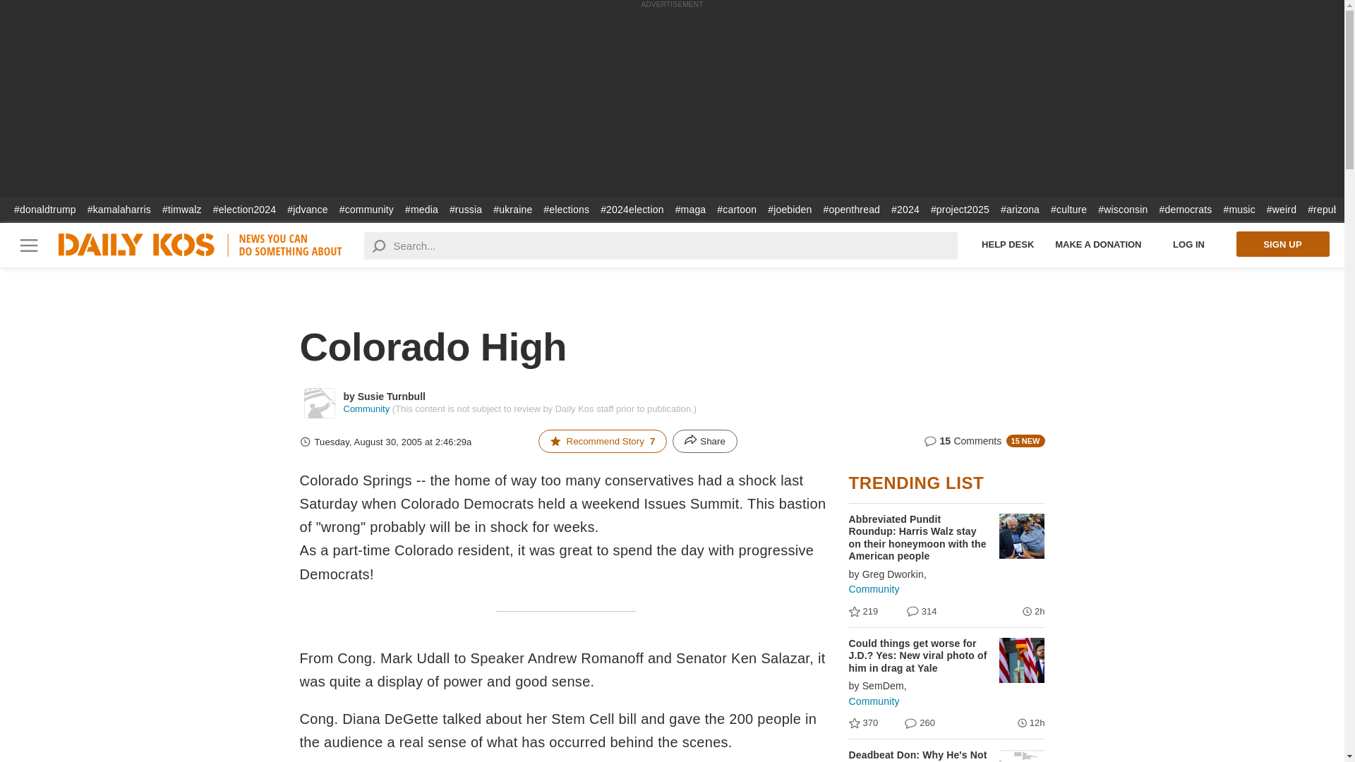  Describe the element at coordinates (1098, 244) in the screenshot. I see `MAKE A DONATION` at that location.